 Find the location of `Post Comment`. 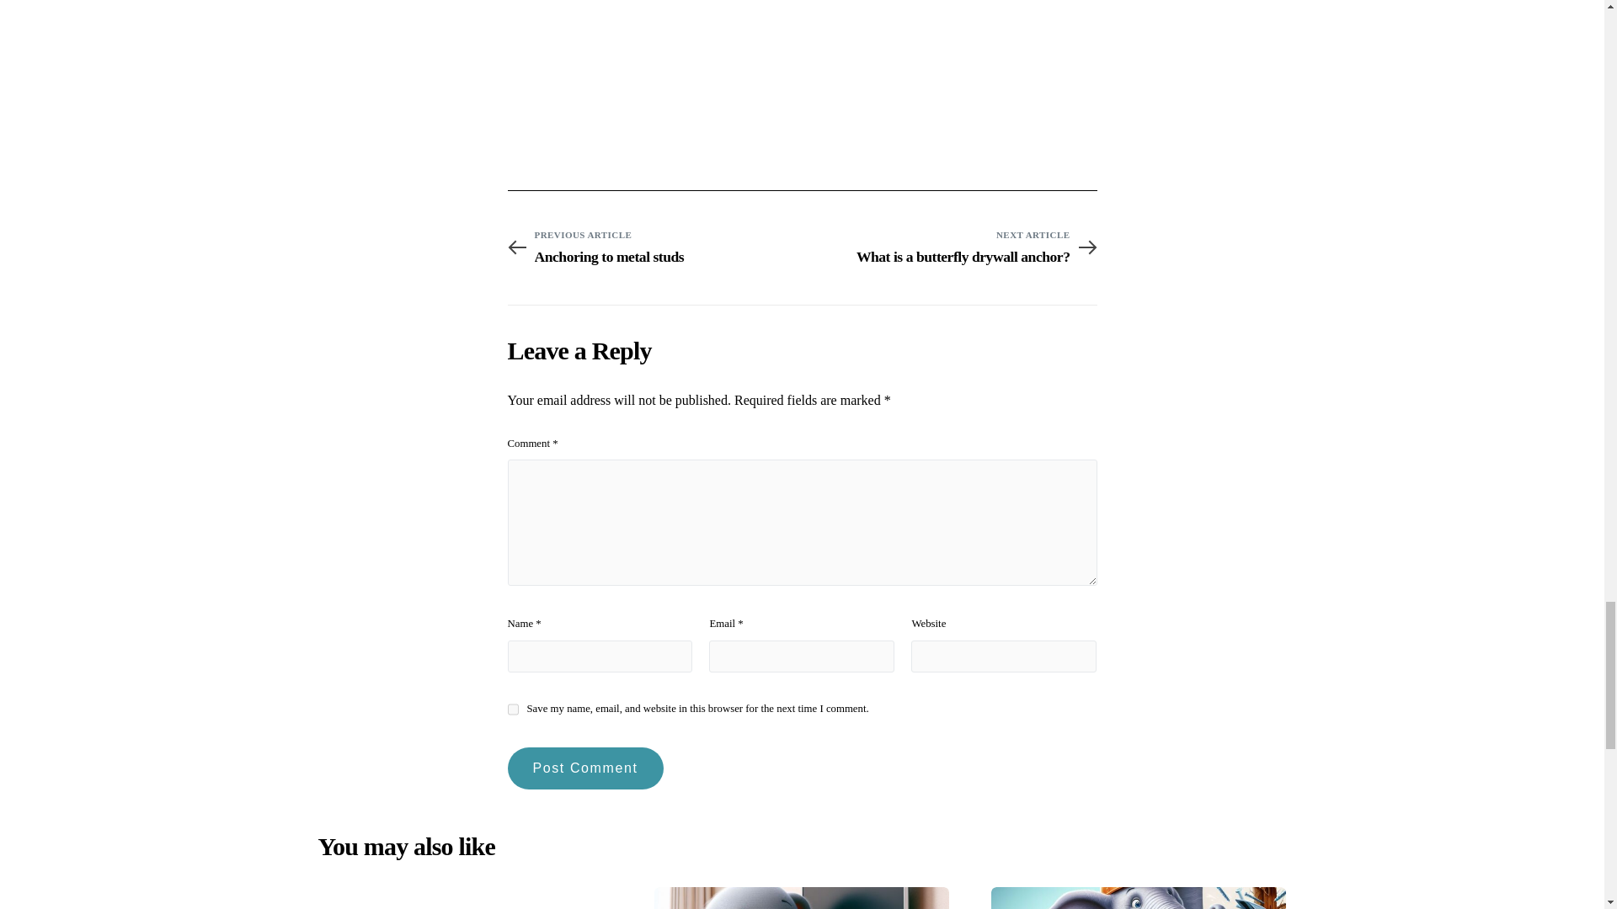

Post Comment is located at coordinates (948, 246).